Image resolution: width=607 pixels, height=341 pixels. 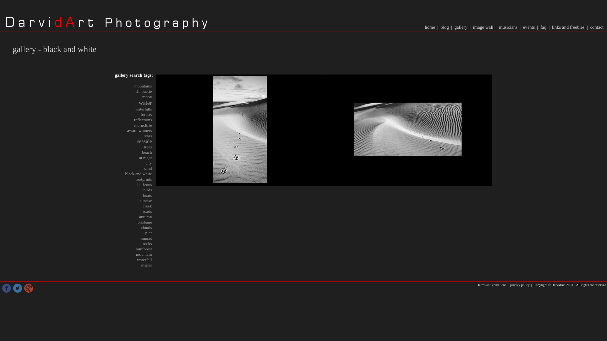 What do you see at coordinates (143, 86) in the screenshot?
I see `mountains` at bounding box center [143, 86].